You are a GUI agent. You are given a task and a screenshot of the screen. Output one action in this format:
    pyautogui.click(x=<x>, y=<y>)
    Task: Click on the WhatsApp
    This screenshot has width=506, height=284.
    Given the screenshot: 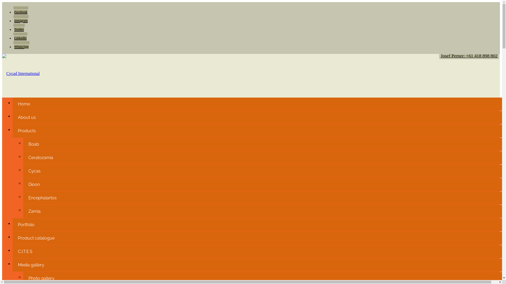 What is the action you would take?
    pyautogui.click(x=22, y=45)
    